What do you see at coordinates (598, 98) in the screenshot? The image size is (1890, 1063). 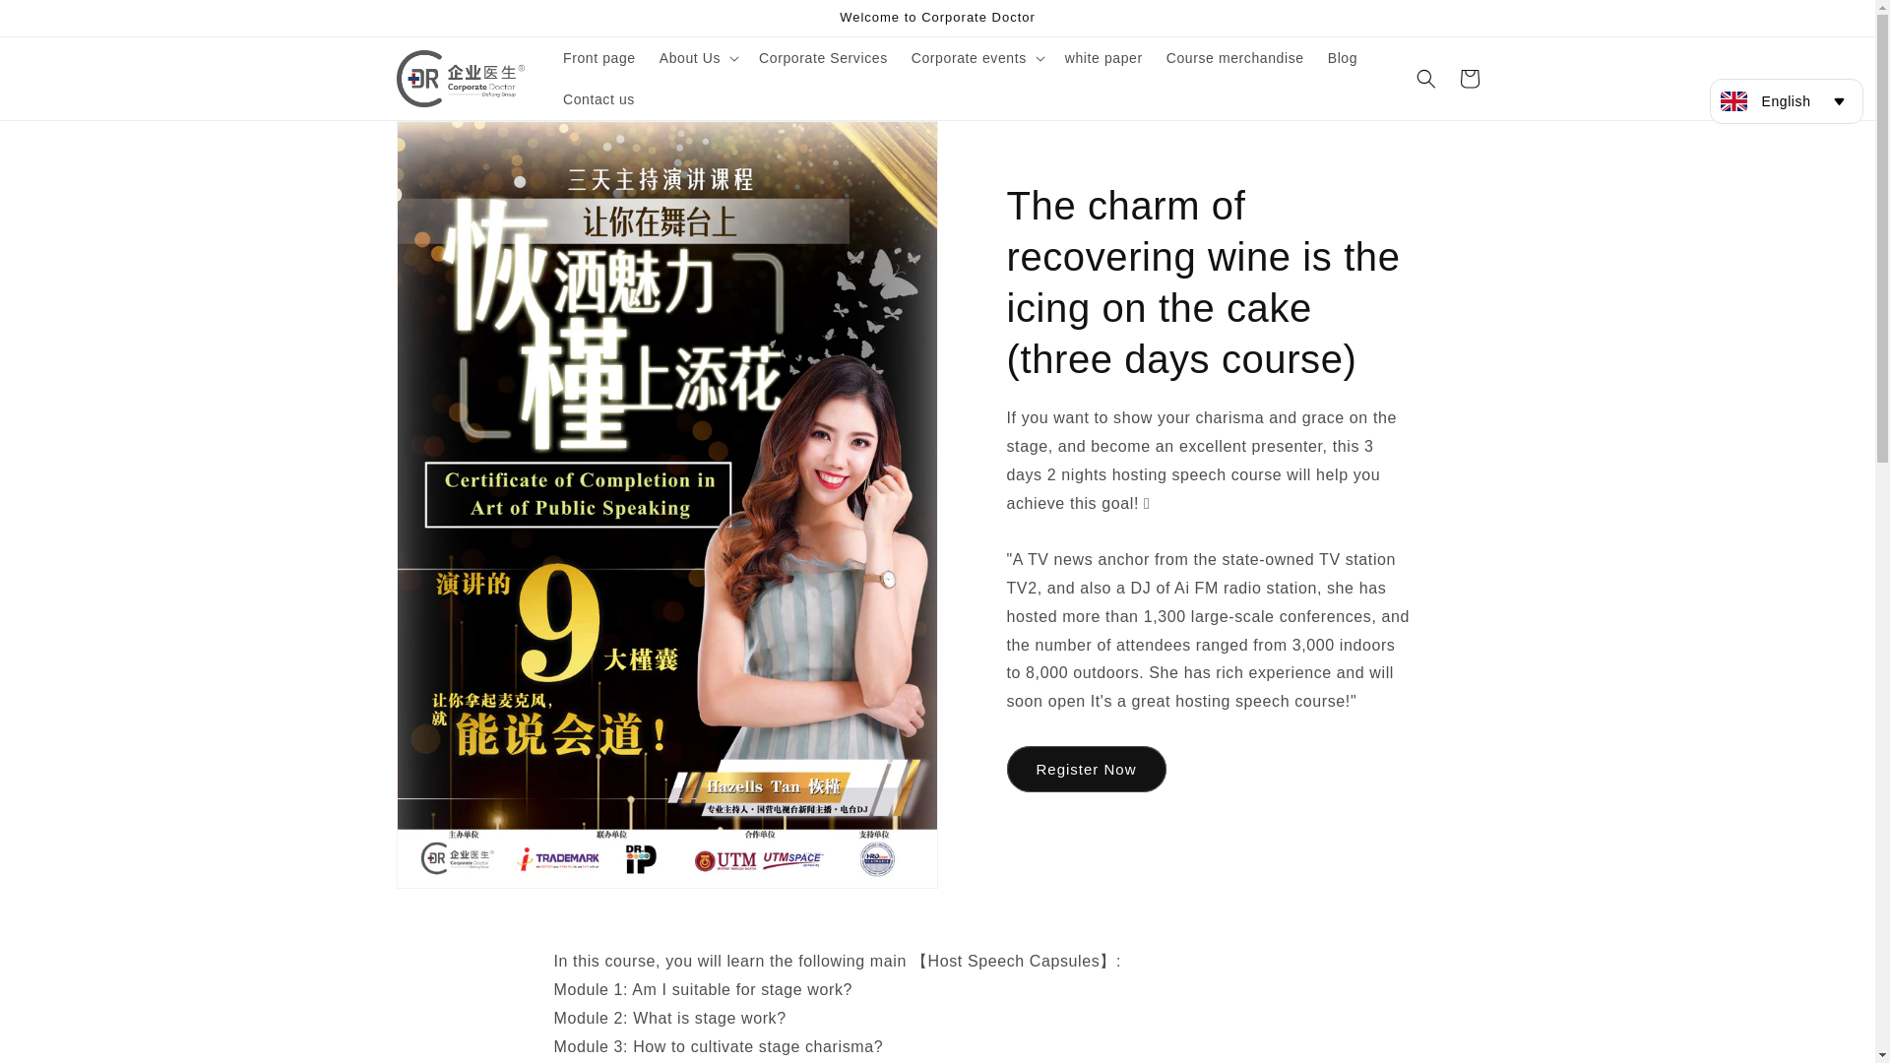 I see `Contact us` at bounding box center [598, 98].